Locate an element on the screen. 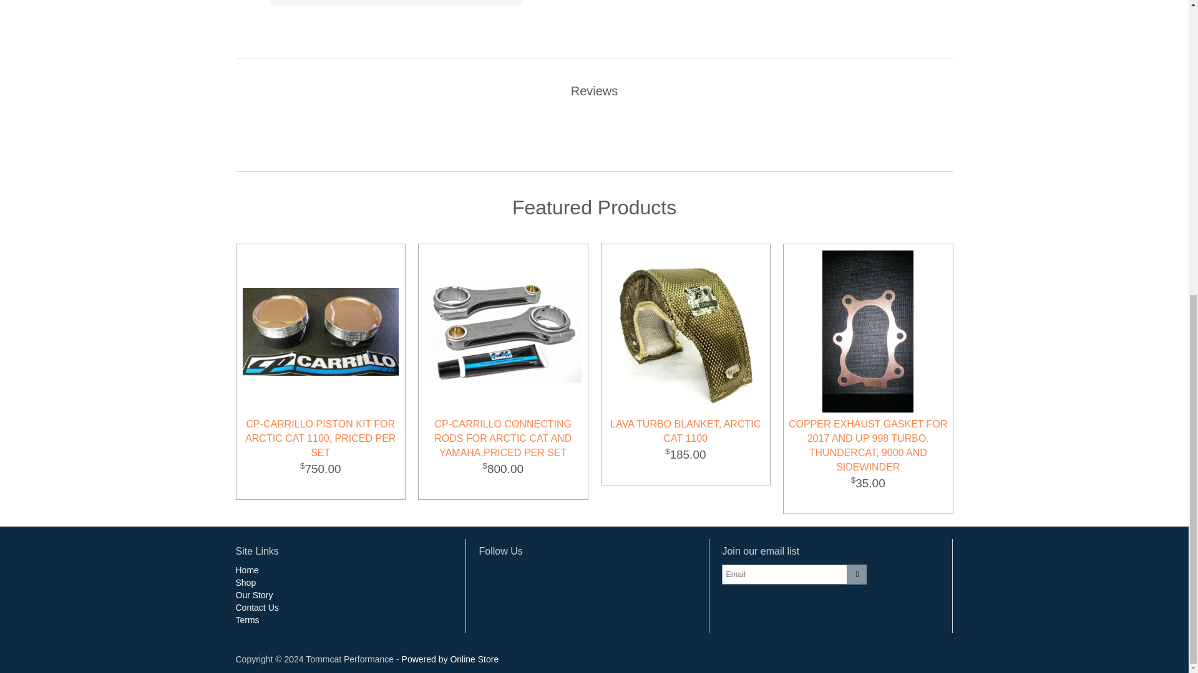 This screenshot has width=1198, height=673. Shop is located at coordinates (246, 582).